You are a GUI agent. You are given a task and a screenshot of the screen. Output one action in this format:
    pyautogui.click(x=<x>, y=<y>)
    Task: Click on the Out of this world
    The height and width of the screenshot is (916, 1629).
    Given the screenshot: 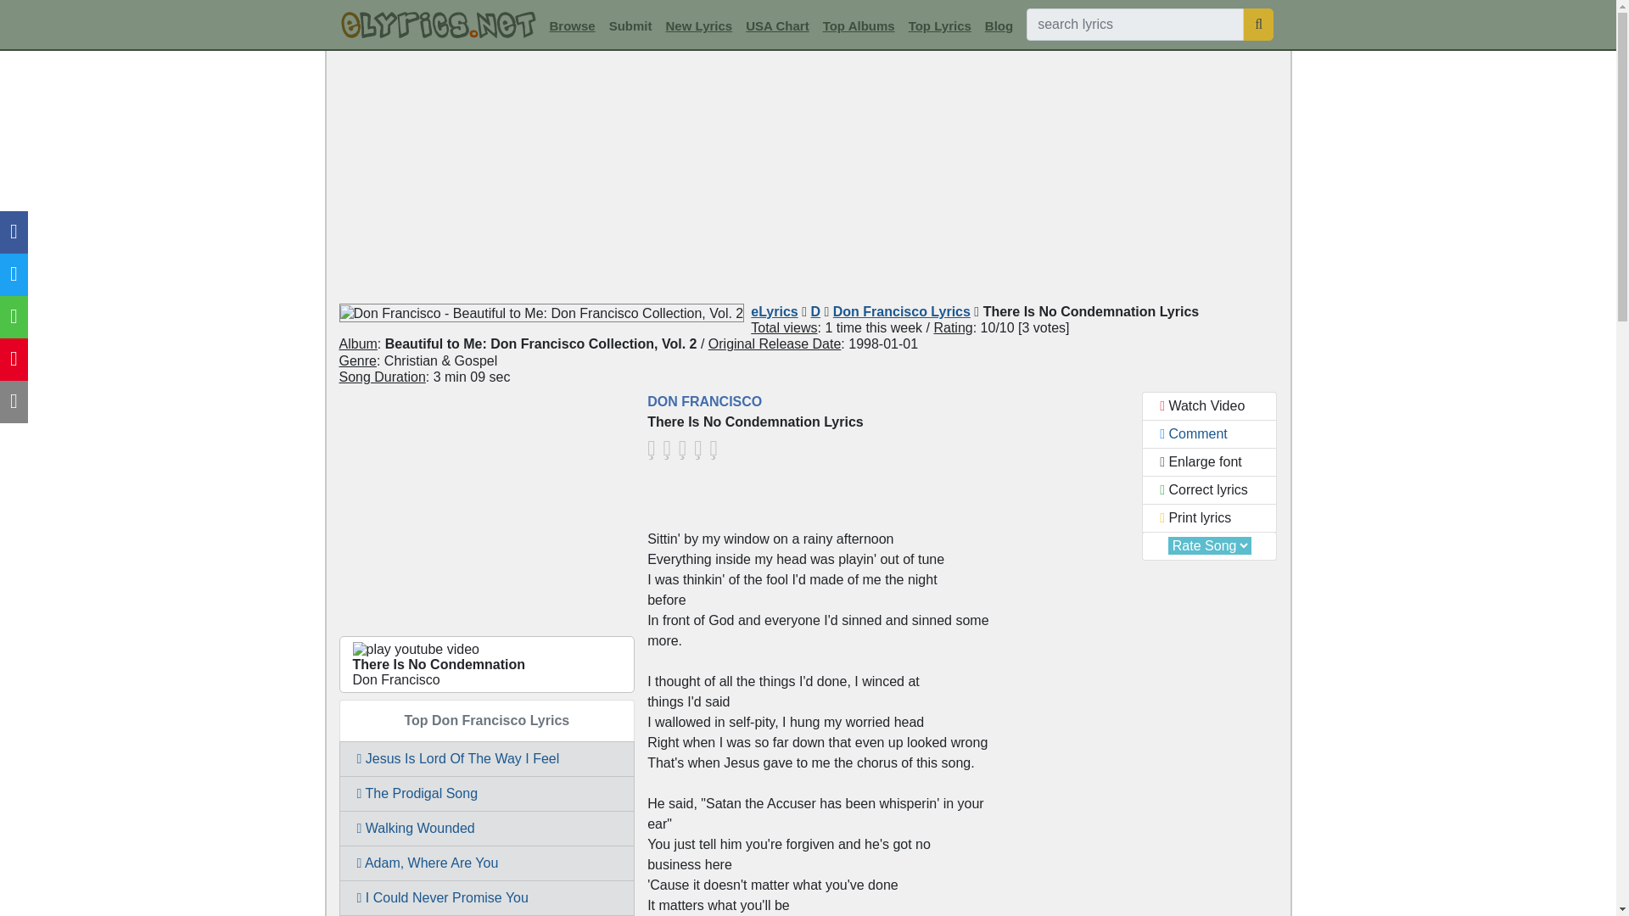 What is the action you would take?
    pyautogui.click(x=716, y=448)
    